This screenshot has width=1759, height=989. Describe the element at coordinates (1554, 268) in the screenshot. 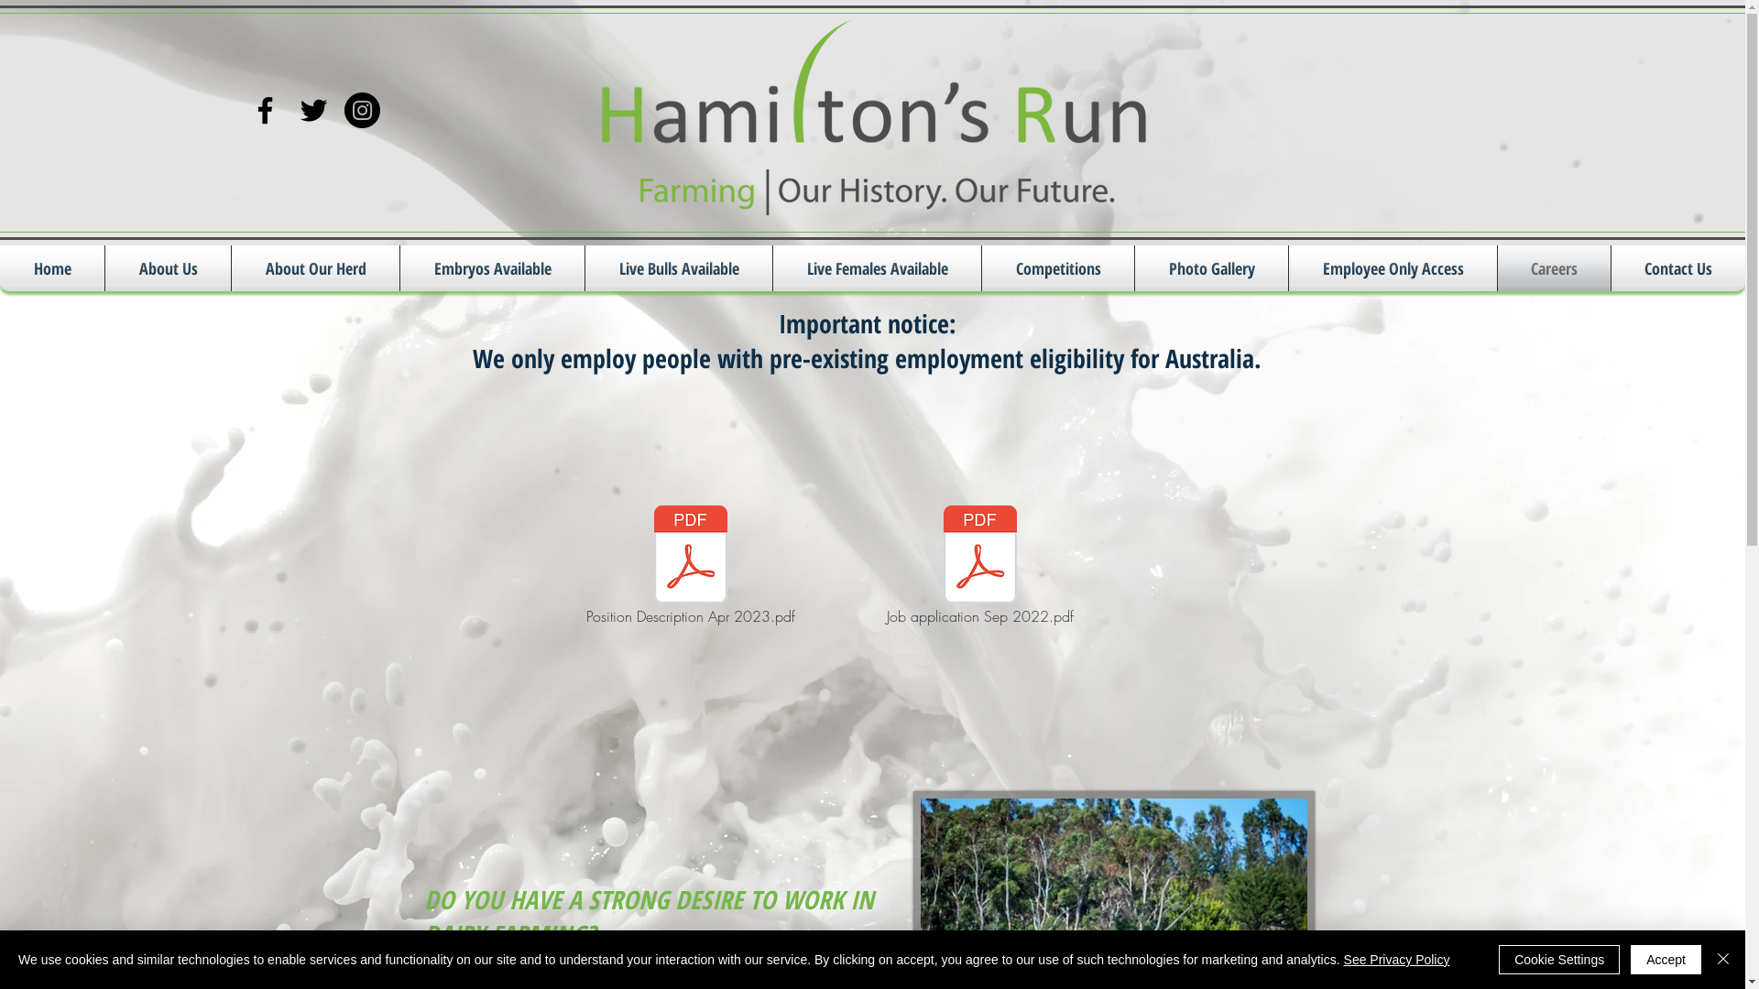

I see `Careers` at that location.